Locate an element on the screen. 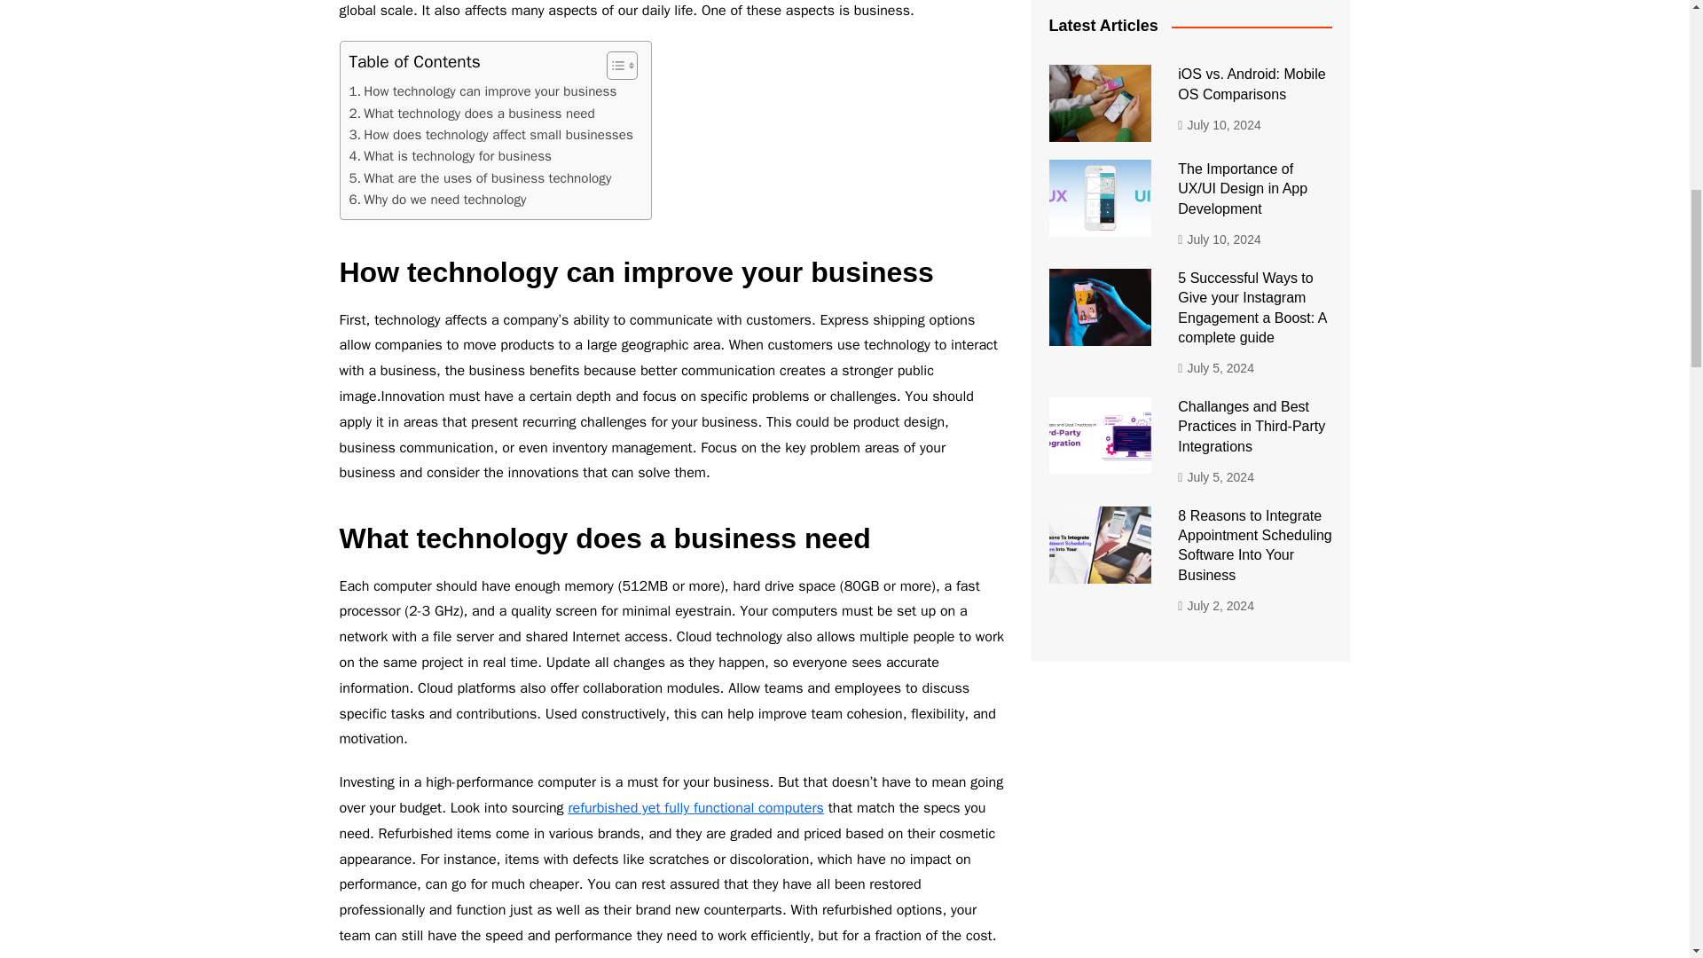  How technology can improve your business is located at coordinates (483, 90).